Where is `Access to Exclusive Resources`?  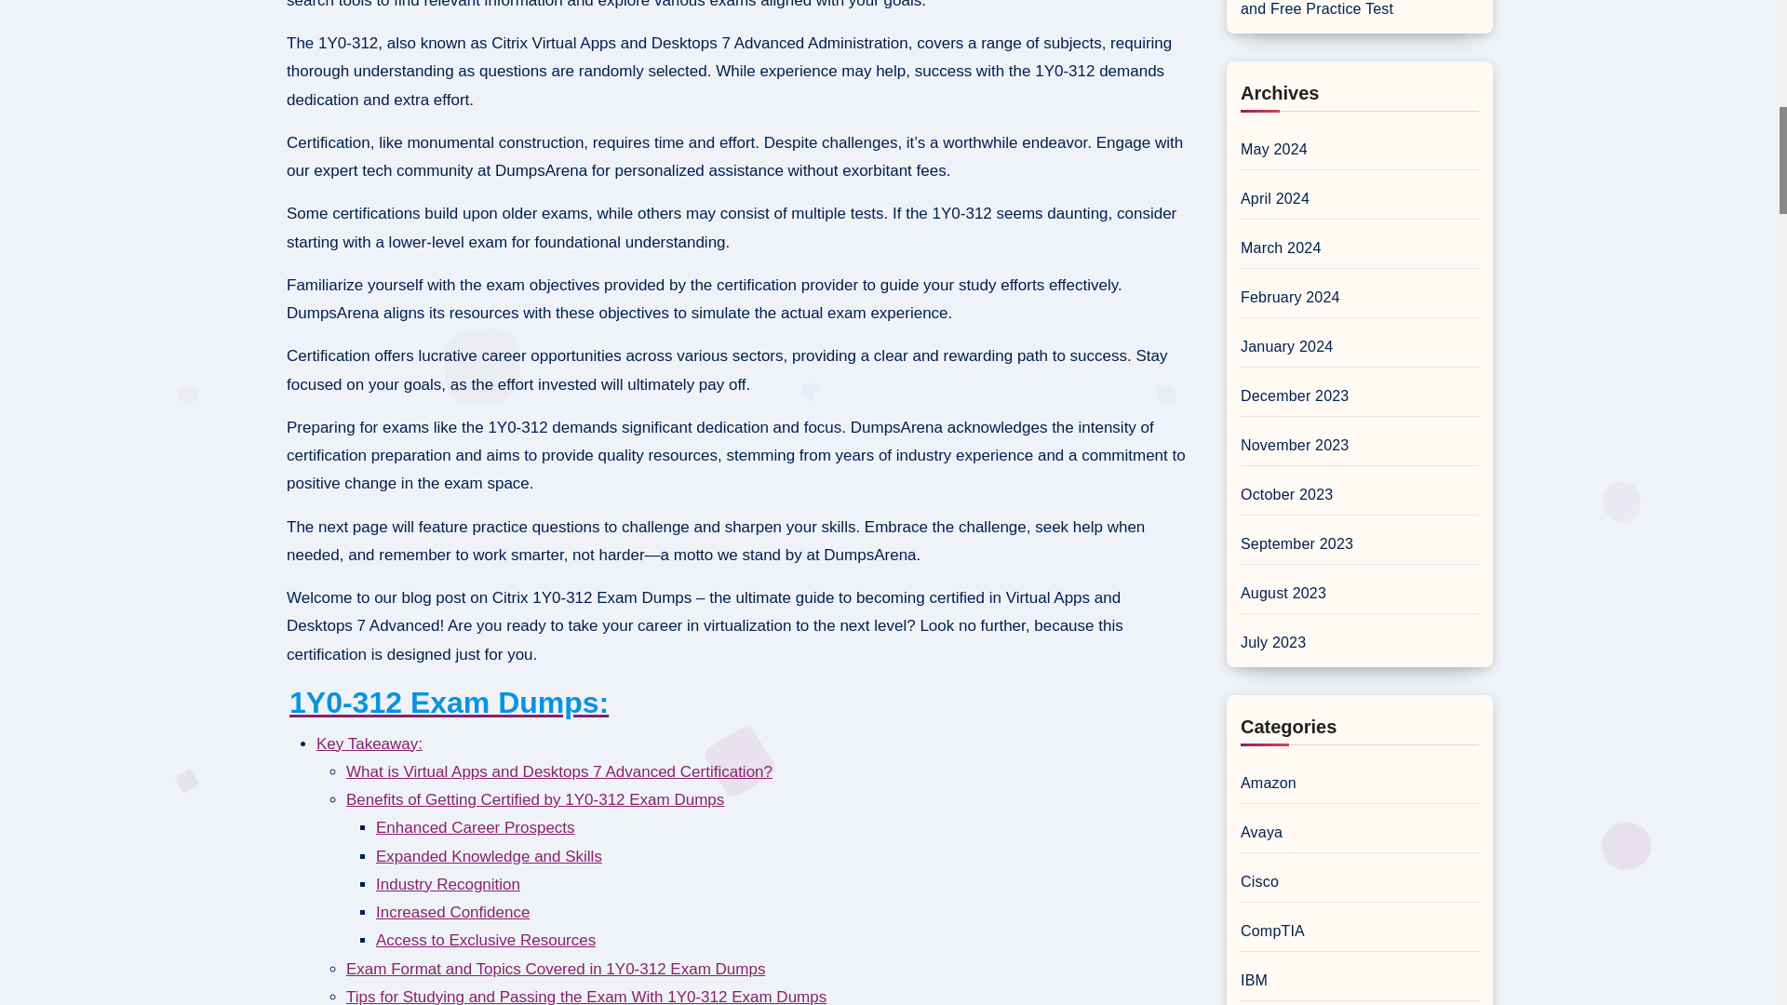
Access to Exclusive Resources is located at coordinates (485, 940).